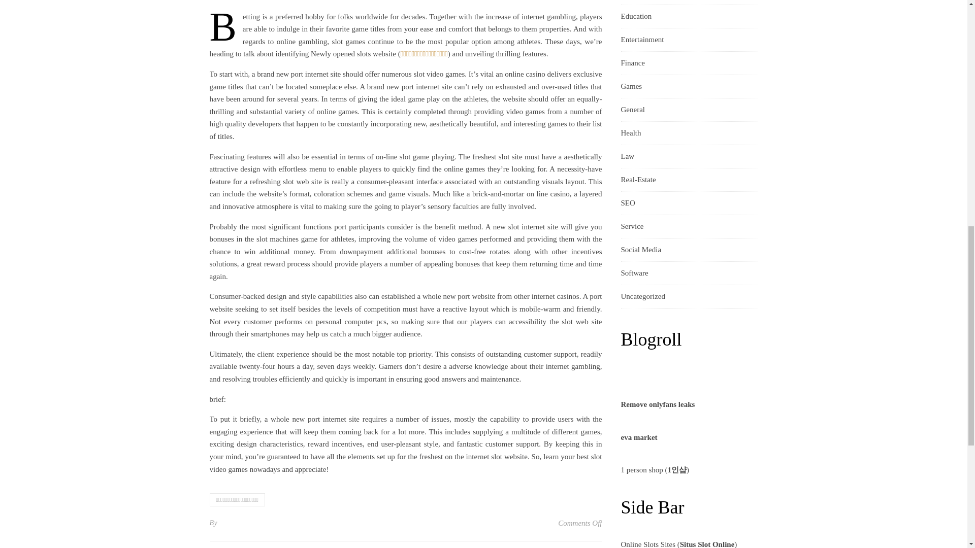 The width and height of the screenshot is (975, 548). Describe the element at coordinates (632, 226) in the screenshot. I see `Service` at that location.